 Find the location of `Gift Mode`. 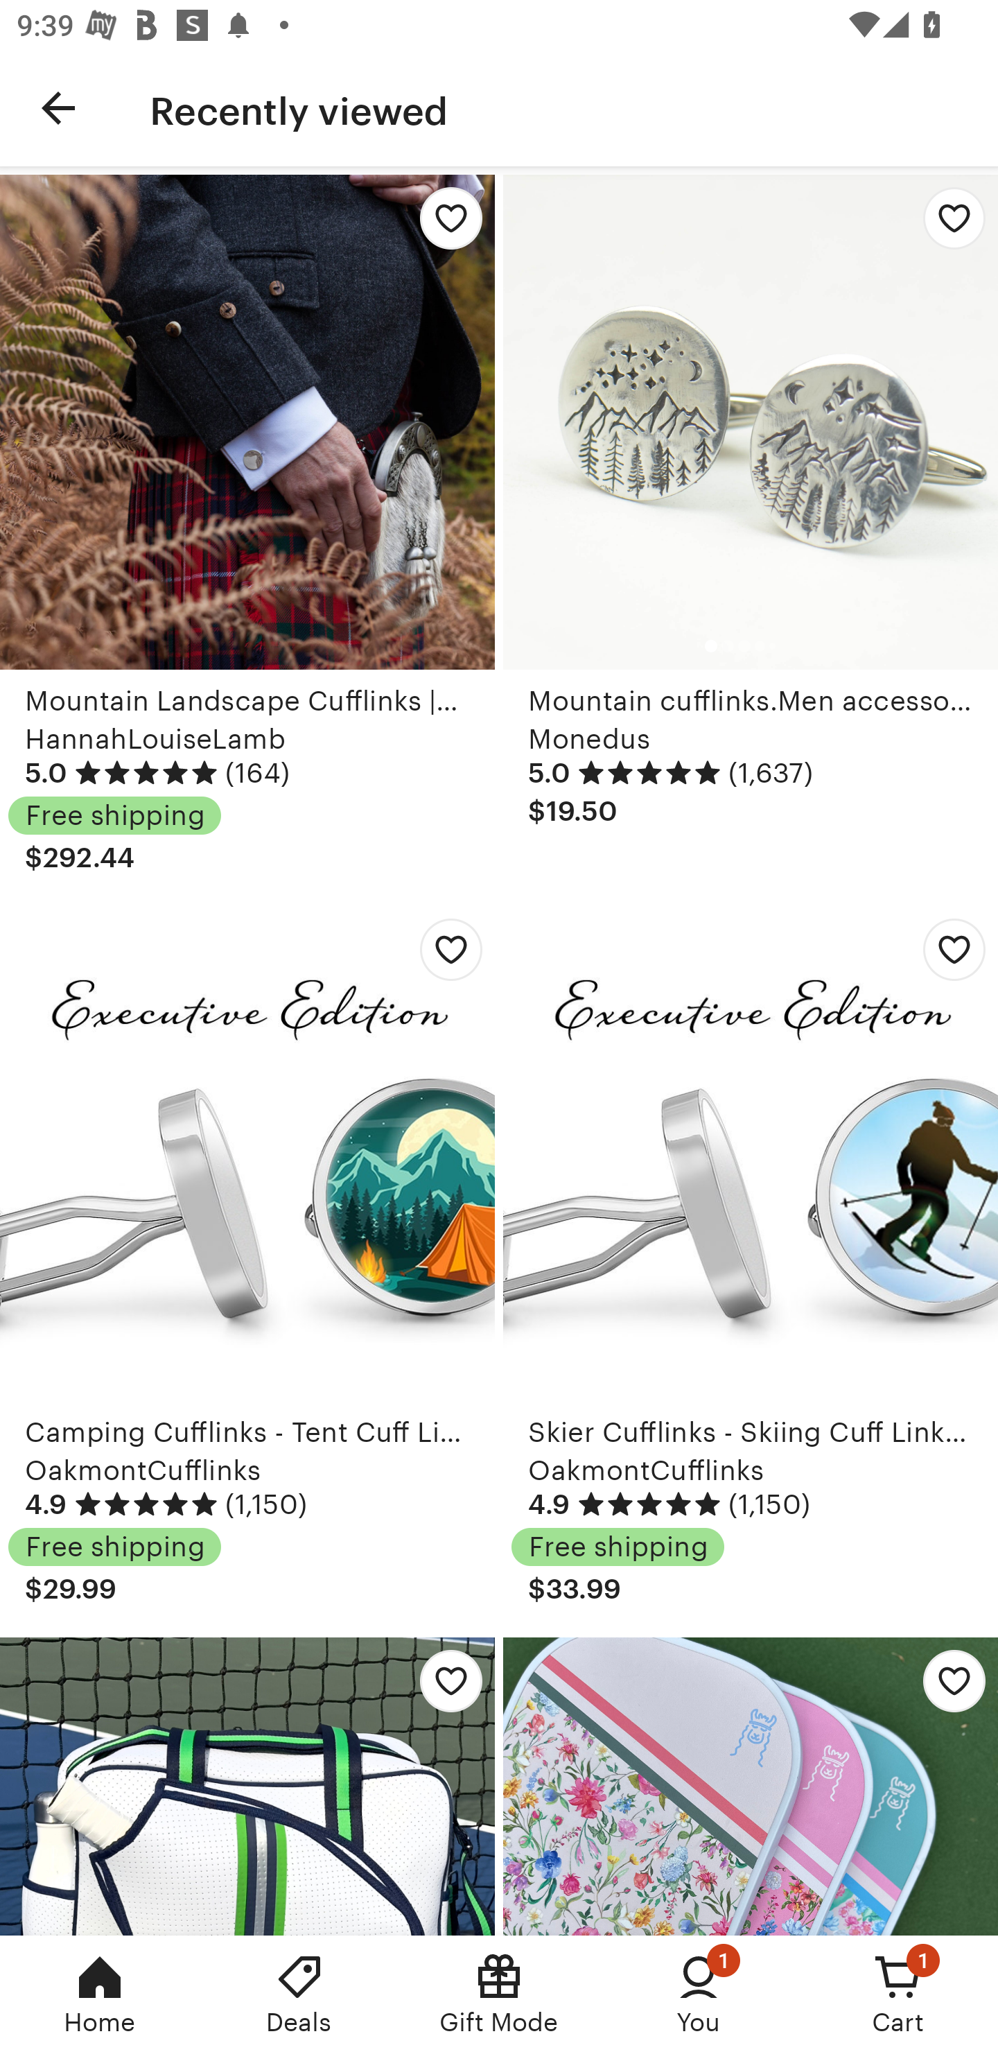

Gift Mode is located at coordinates (499, 1994).